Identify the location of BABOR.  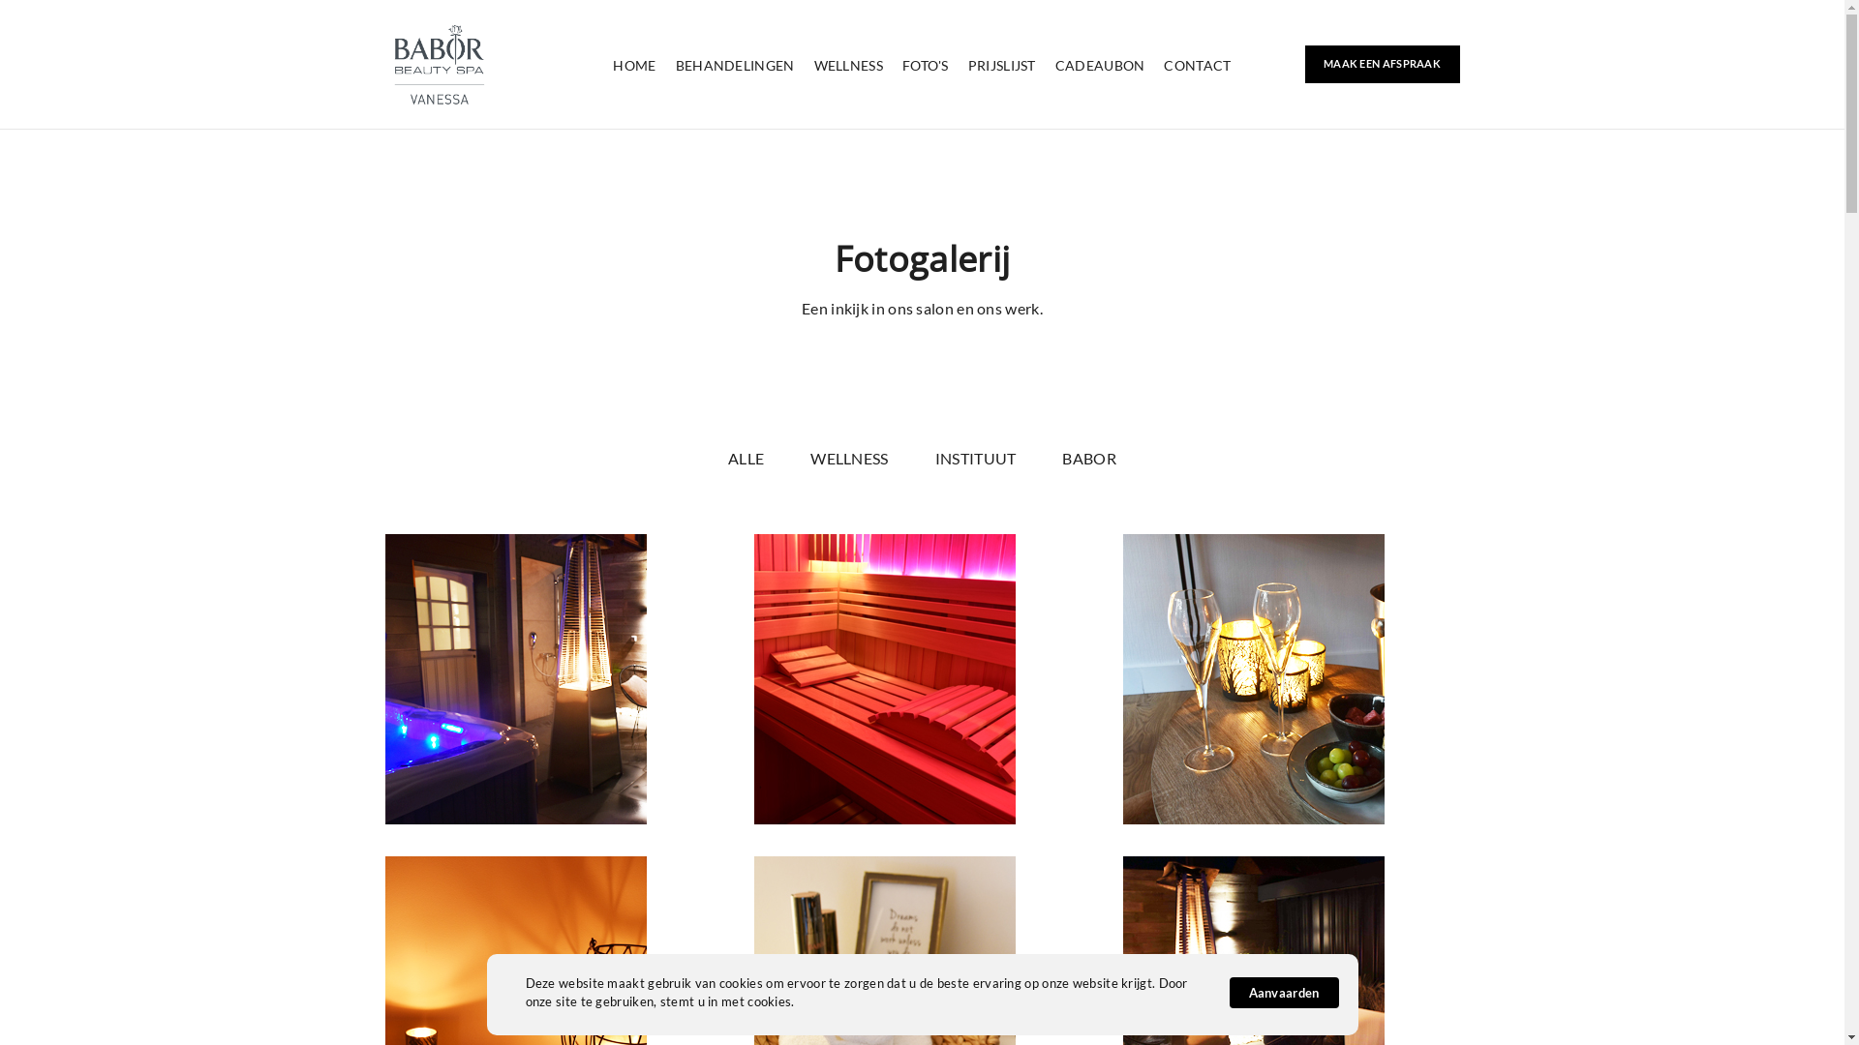
(1089, 459).